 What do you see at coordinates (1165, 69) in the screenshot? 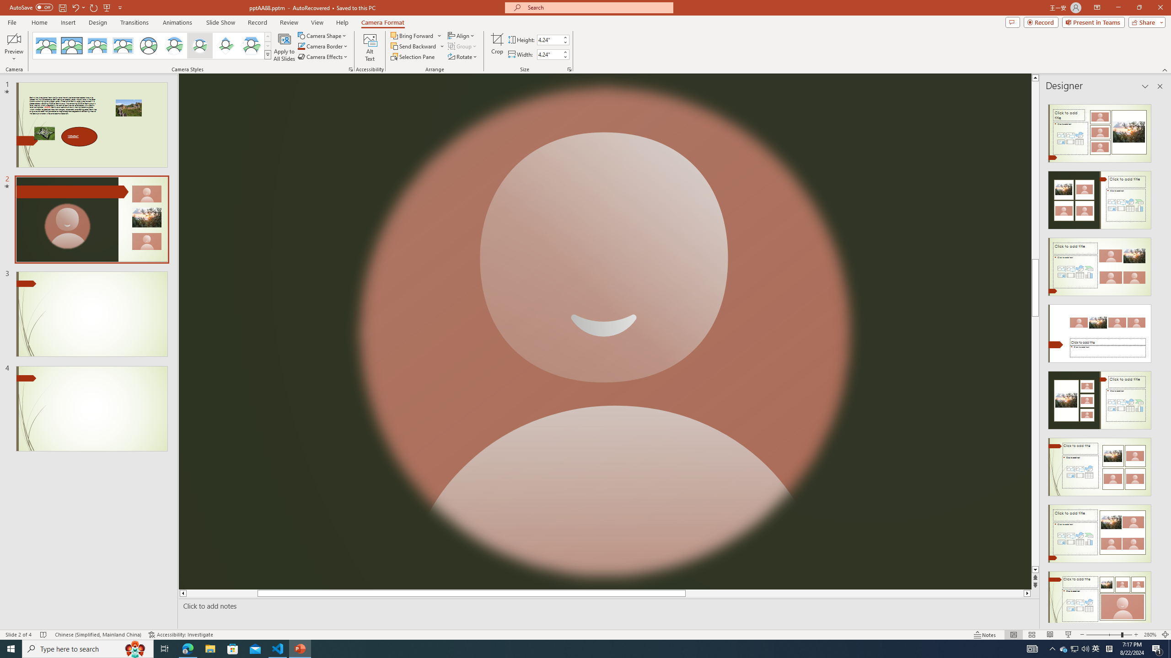
I see `Collapse the Ribbon` at bounding box center [1165, 69].